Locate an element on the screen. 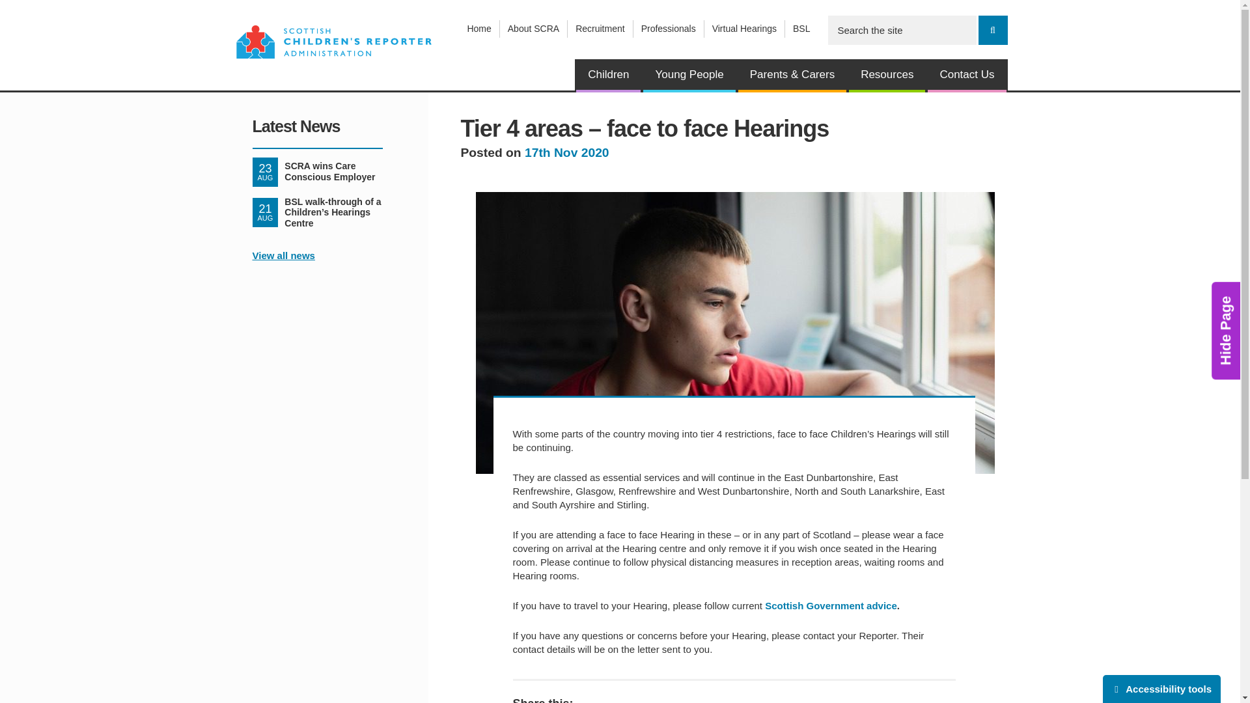 The height and width of the screenshot is (703, 1250). Young People is located at coordinates (1161, 689).